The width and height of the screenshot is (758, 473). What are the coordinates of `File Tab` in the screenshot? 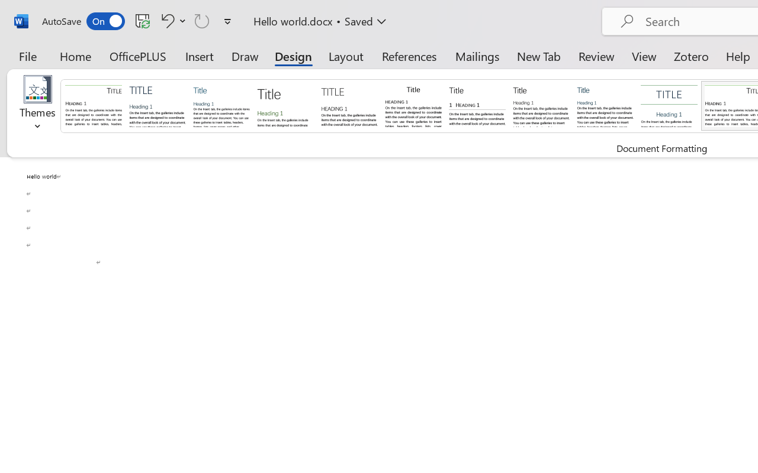 It's located at (27, 56).